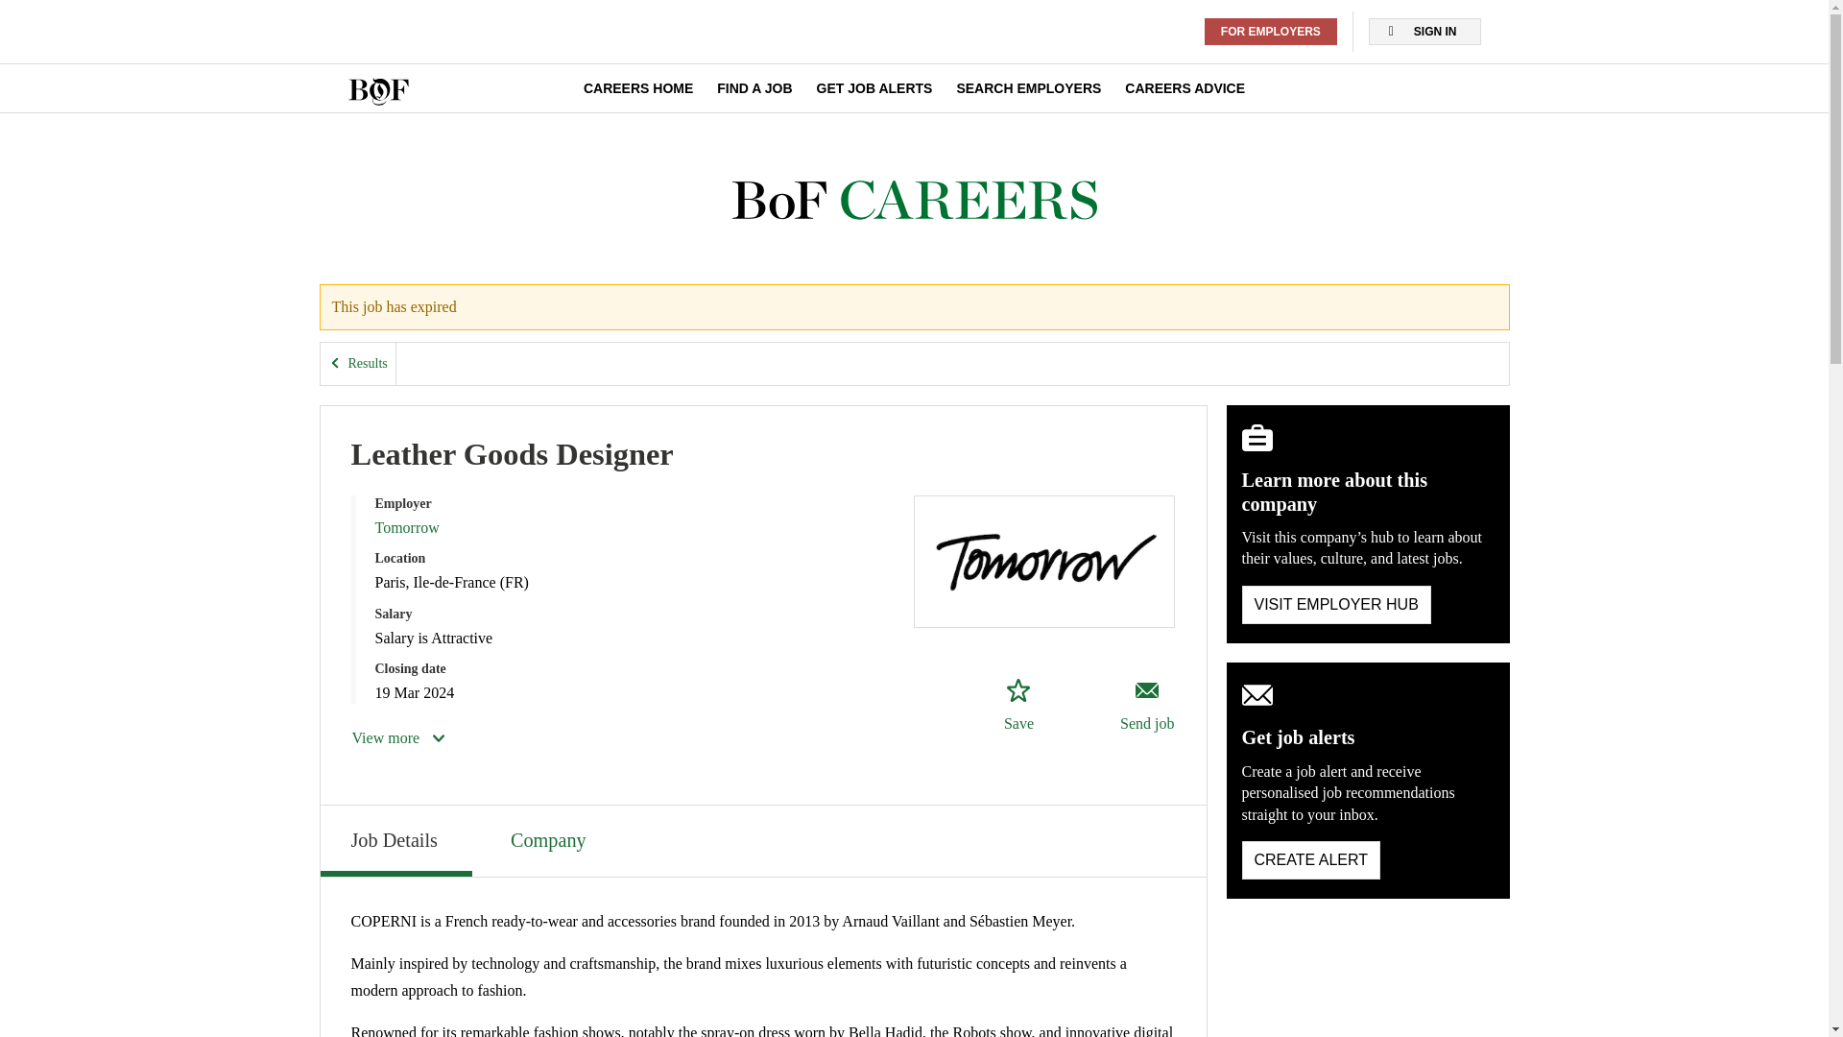  What do you see at coordinates (358, 363) in the screenshot?
I see `Results` at bounding box center [358, 363].